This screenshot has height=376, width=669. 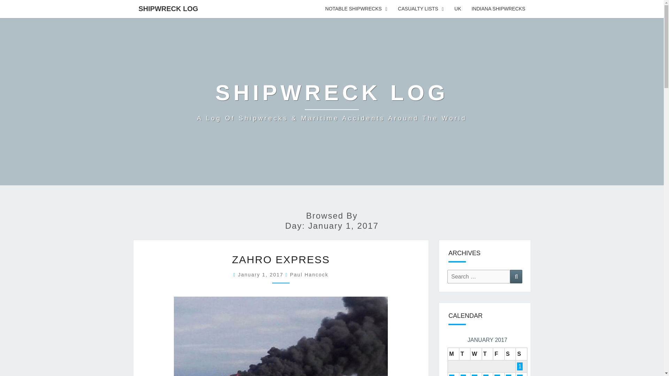 I want to click on NOTABLE SHIPWRECKS, so click(x=356, y=9).